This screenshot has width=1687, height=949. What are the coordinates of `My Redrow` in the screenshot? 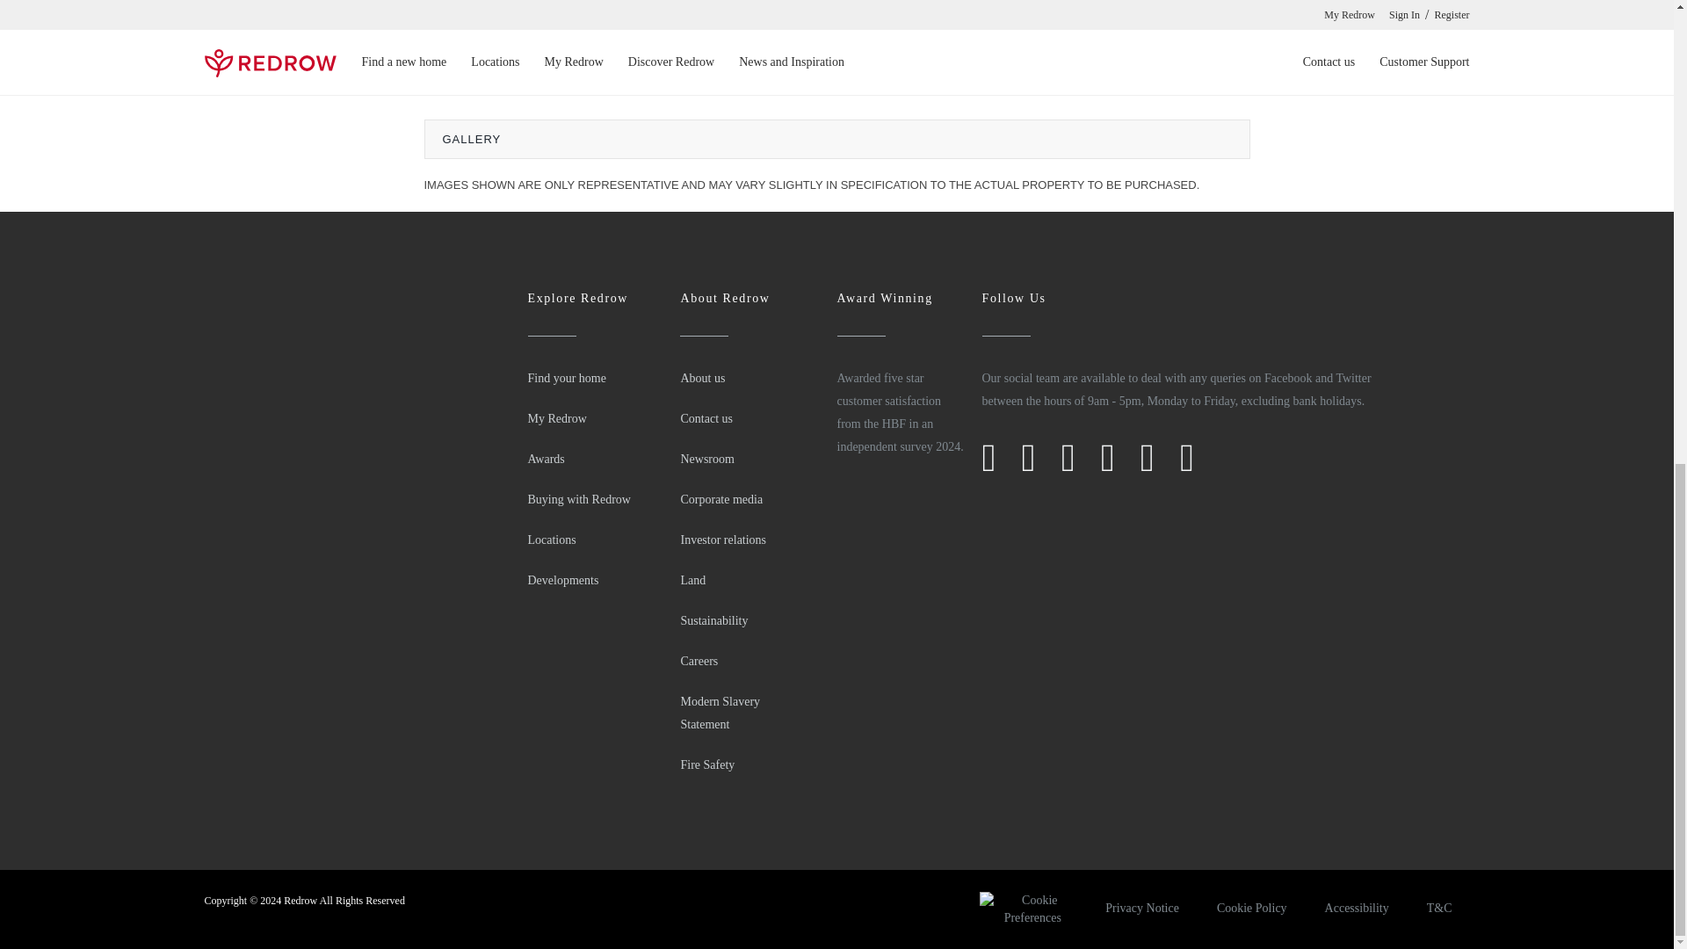 It's located at (555, 418).